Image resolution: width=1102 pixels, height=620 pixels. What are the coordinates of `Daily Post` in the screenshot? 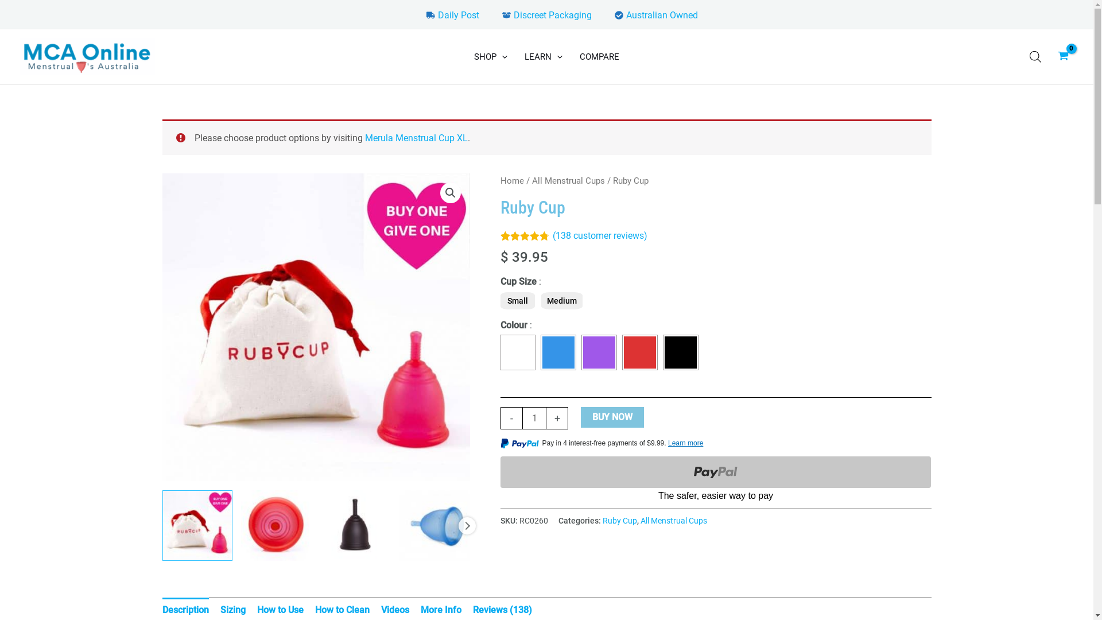 It's located at (452, 15).